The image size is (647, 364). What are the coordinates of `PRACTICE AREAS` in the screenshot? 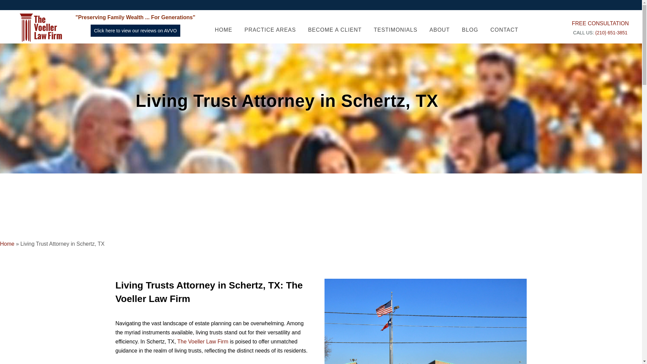 It's located at (270, 30).